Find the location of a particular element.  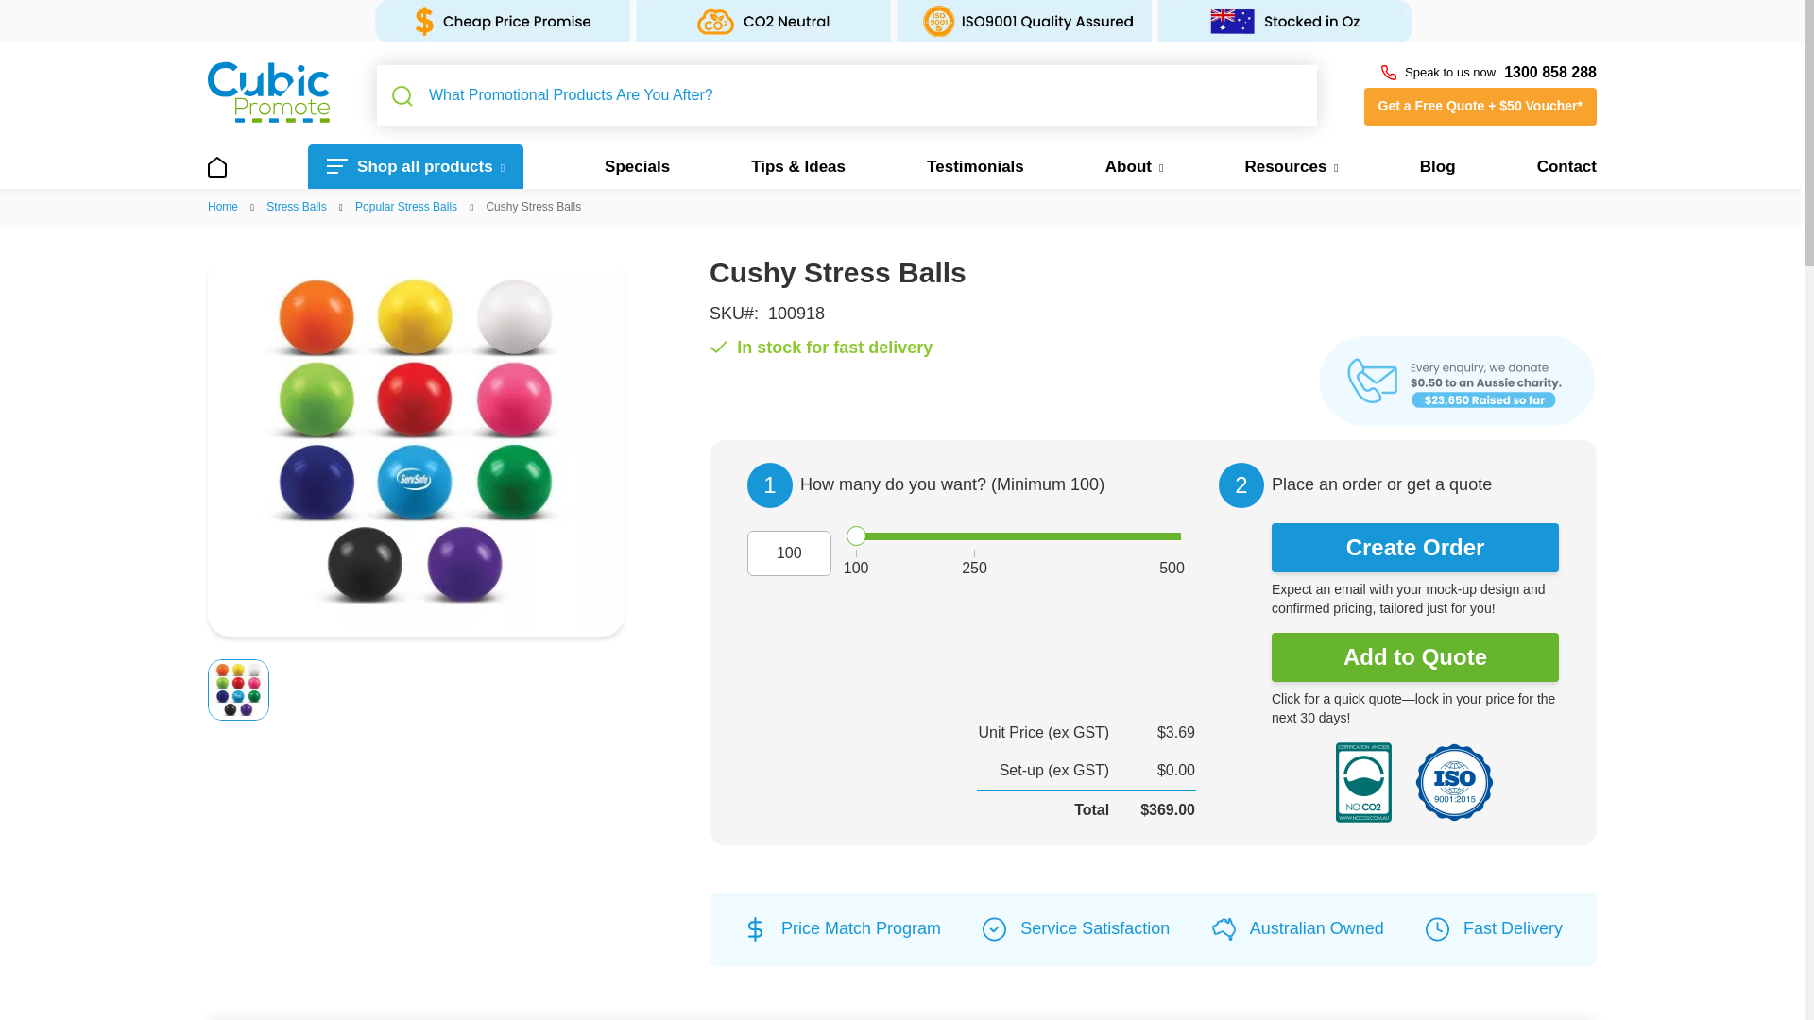

About is located at coordinates (1134, 166).